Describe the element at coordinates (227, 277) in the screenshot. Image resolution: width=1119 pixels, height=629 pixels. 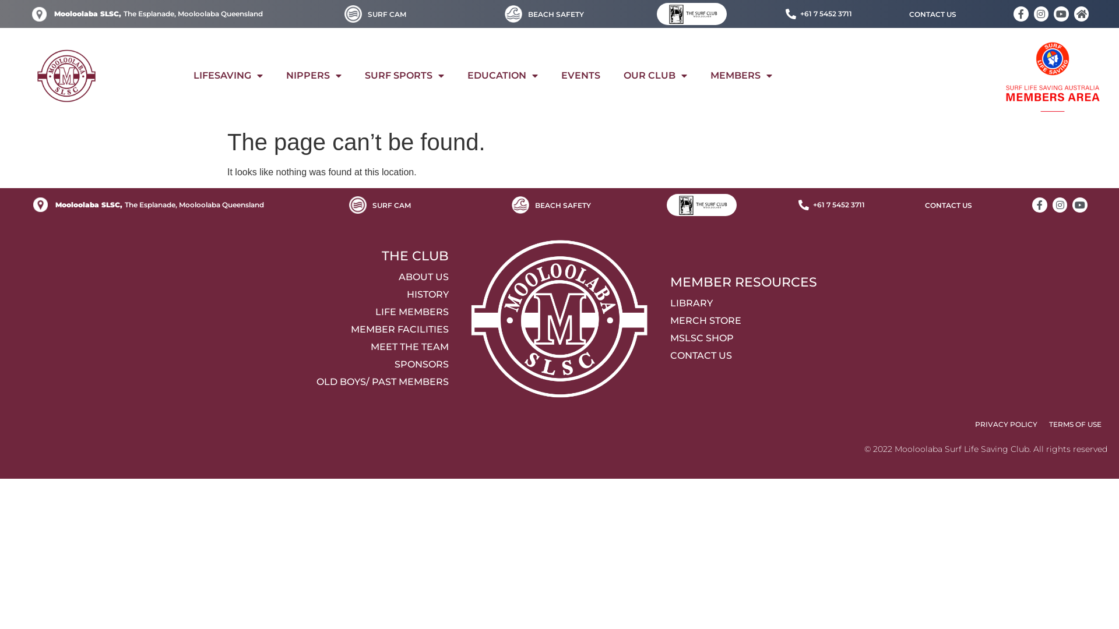
I see `ABOUT US` at that location.